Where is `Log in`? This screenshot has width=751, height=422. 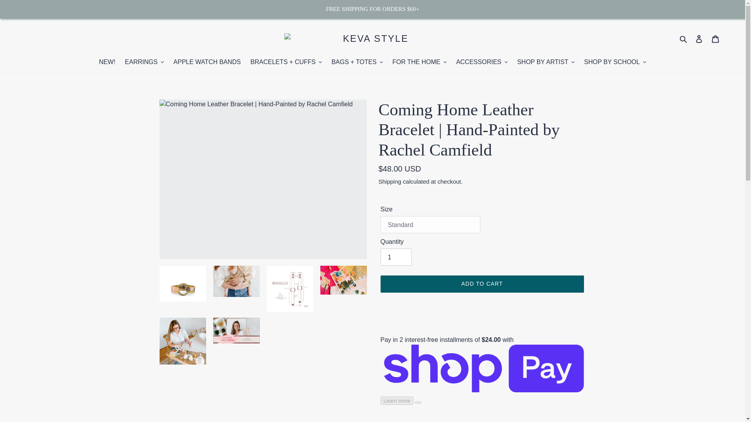
Log in is located at coordinates (699, 39).